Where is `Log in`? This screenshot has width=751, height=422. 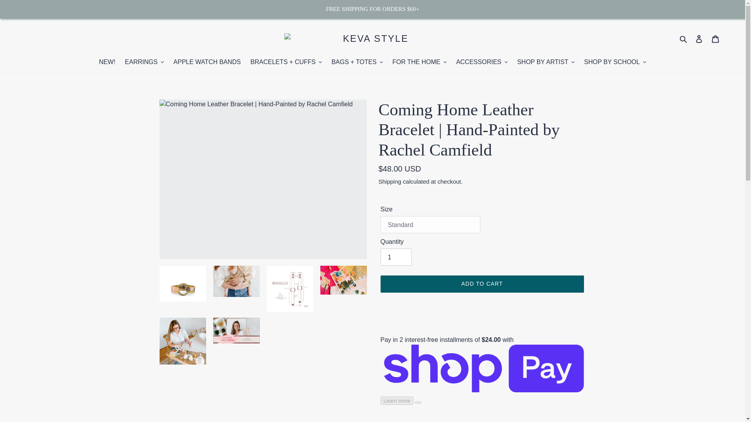
Log in is located at coordinates (699, 39).